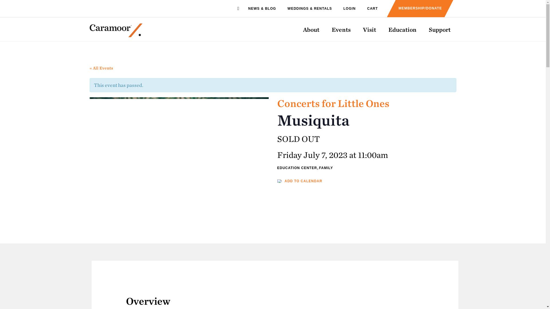  I want to click on Events, so click(341, 29).